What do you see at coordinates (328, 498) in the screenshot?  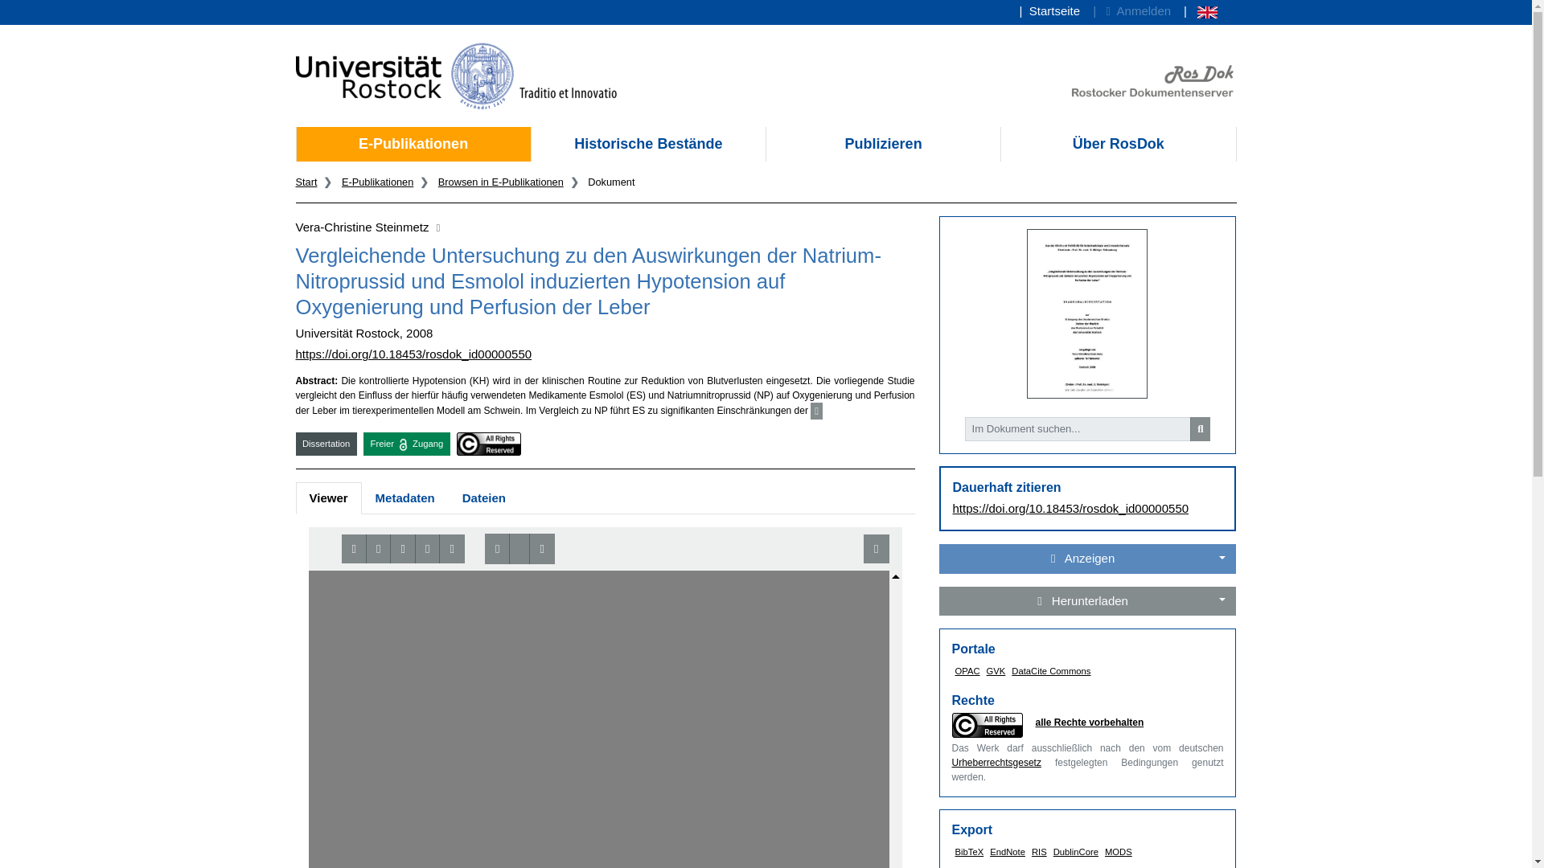 I see `Viewer` at bounding box center [328, 498].